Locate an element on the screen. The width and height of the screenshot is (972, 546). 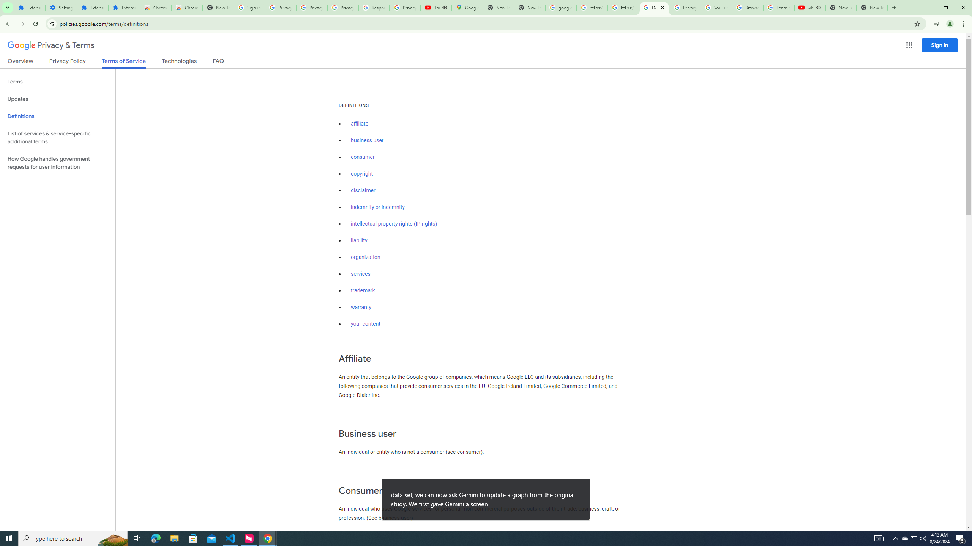
YouTube is located at coordinates (717, 8).